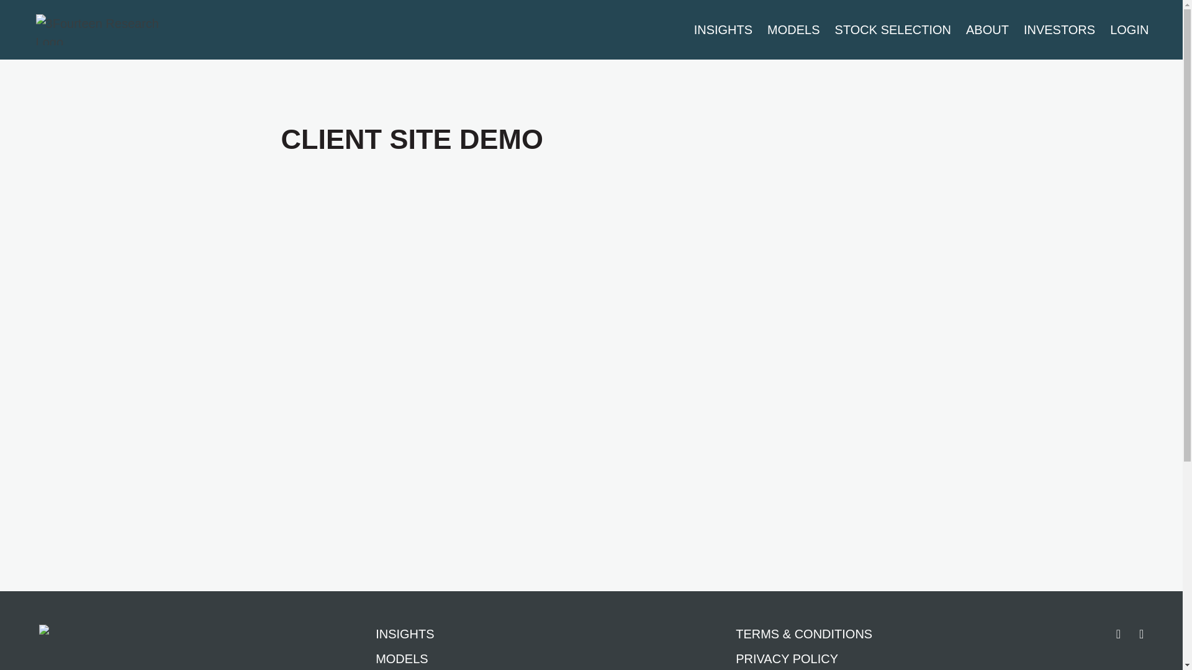  What do you see at coordinates (591, 355) in the screenshot?
I see `3FR Client Site Demo` at bounding box center [591, 355].